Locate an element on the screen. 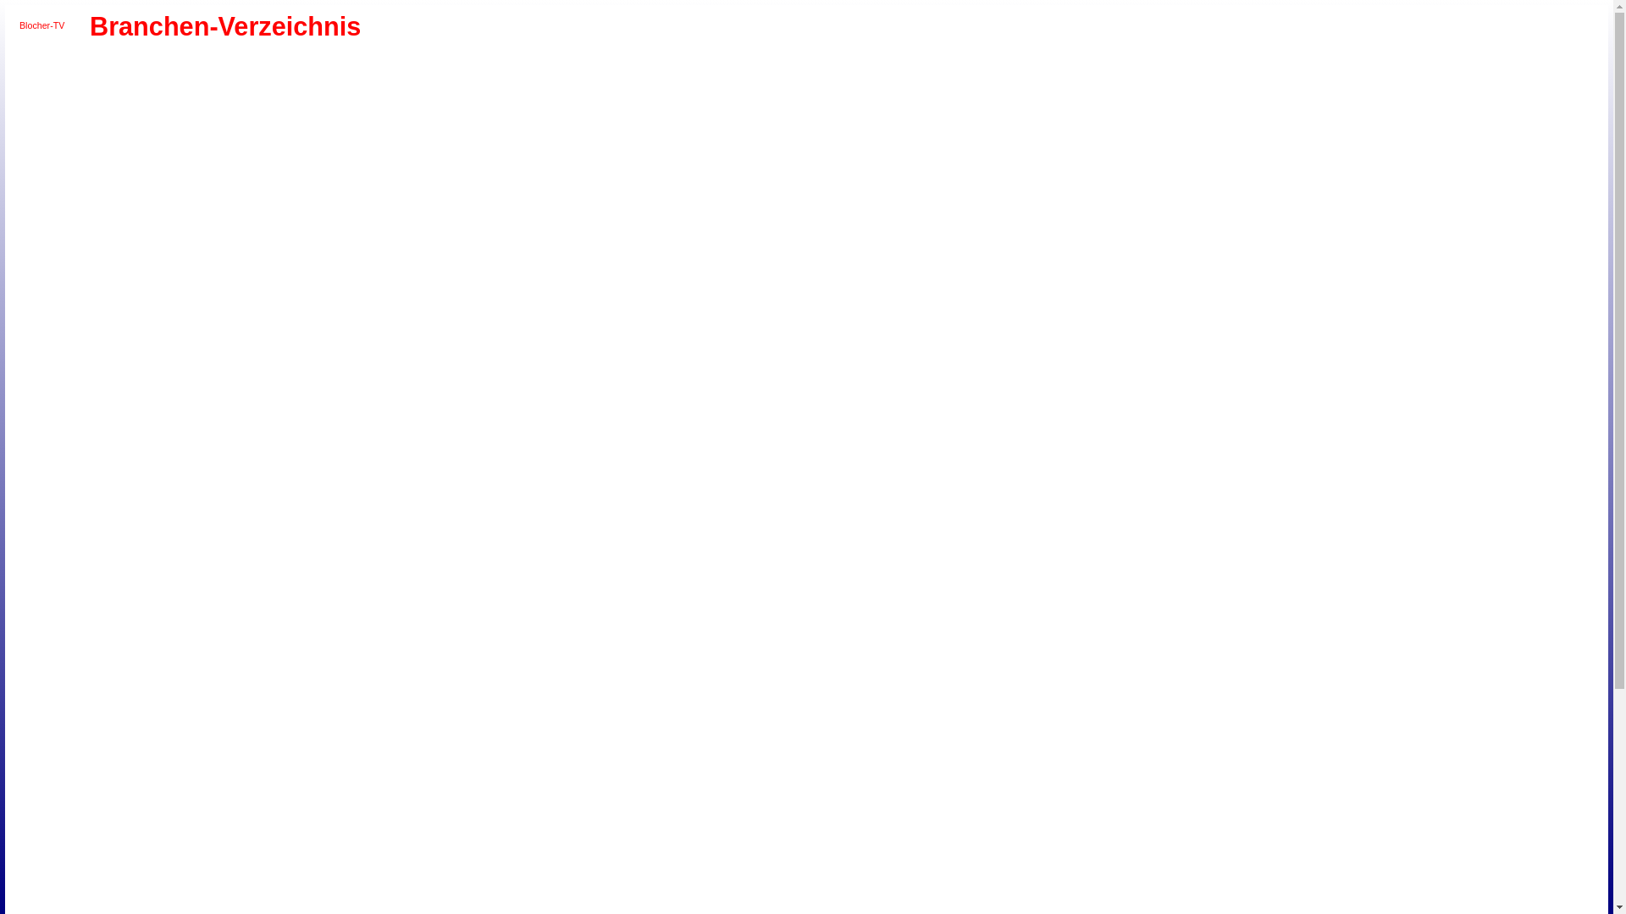 The image size is (1626, 914). Drei Eidgenossen Schluep Bernhard  Bern Restaurant  is located at coordinates (434, 301).